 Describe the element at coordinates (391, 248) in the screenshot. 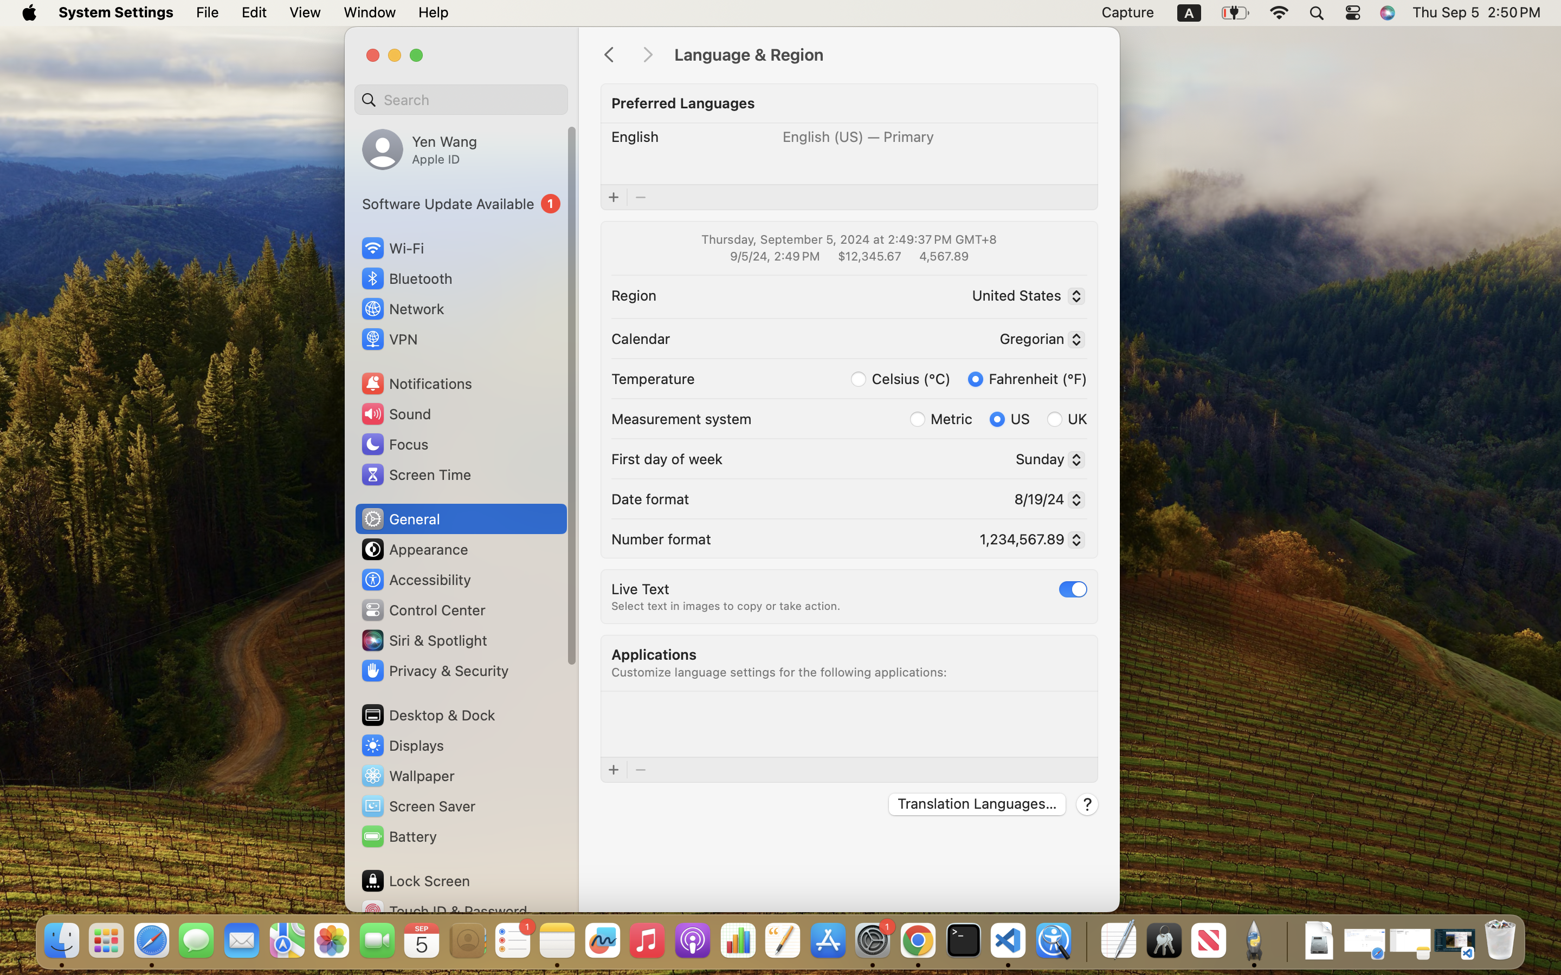

I see `Wi‑Fi` at that location.